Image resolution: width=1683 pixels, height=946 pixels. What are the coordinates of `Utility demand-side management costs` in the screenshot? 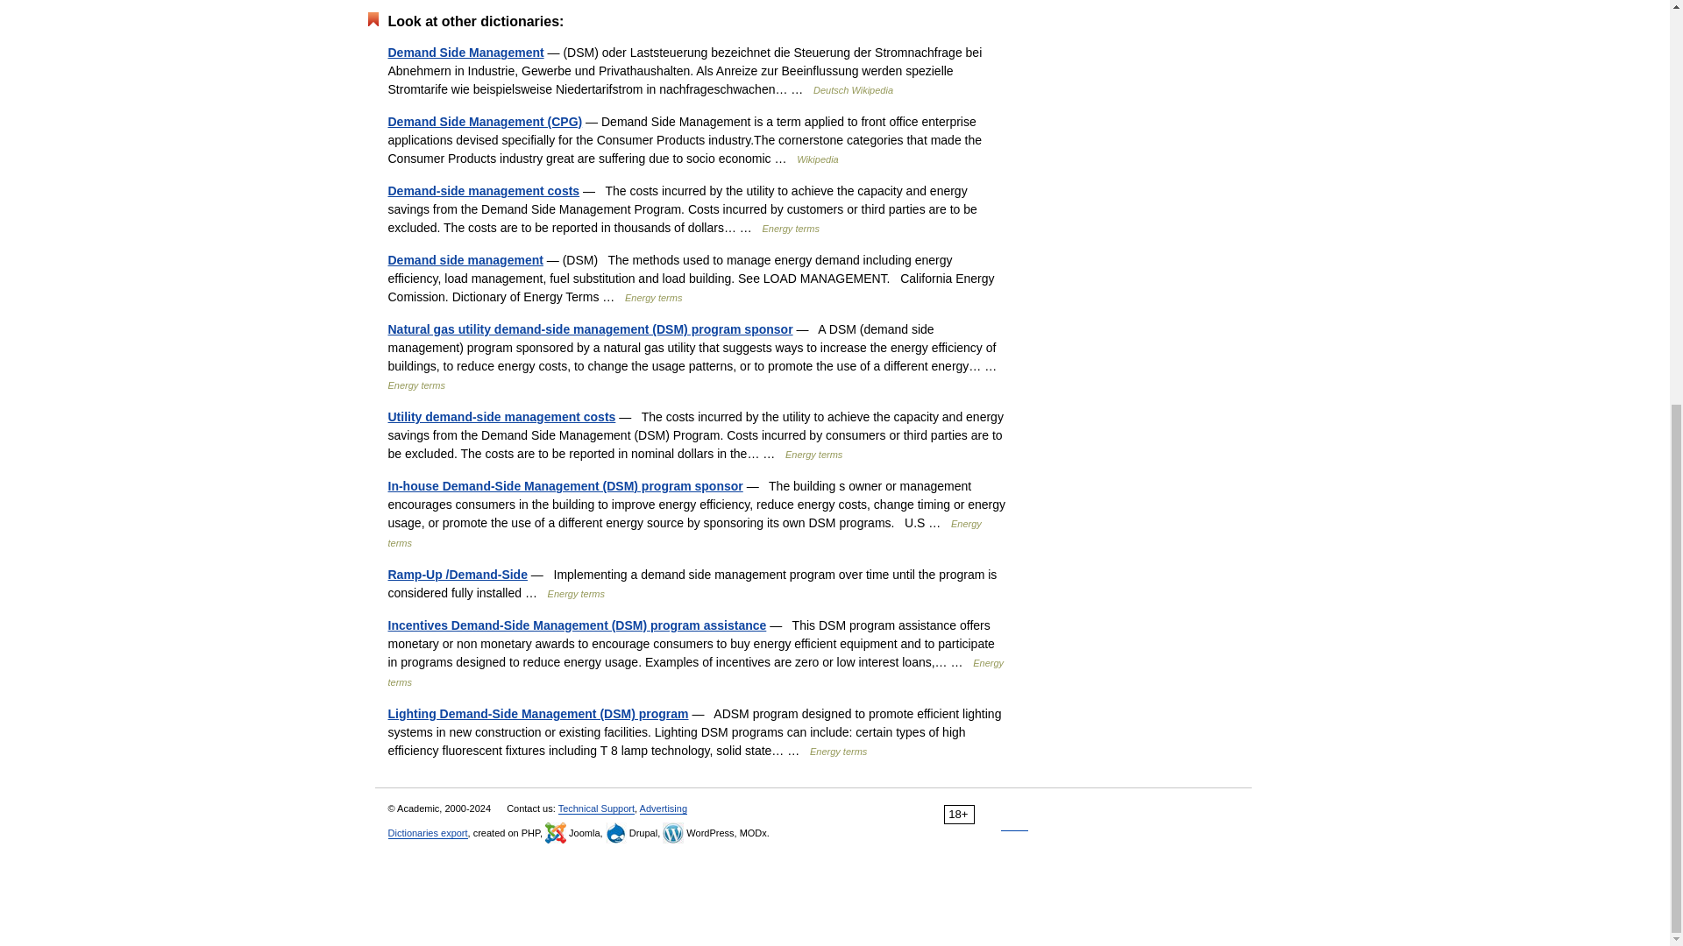 It's located at (501, 416).